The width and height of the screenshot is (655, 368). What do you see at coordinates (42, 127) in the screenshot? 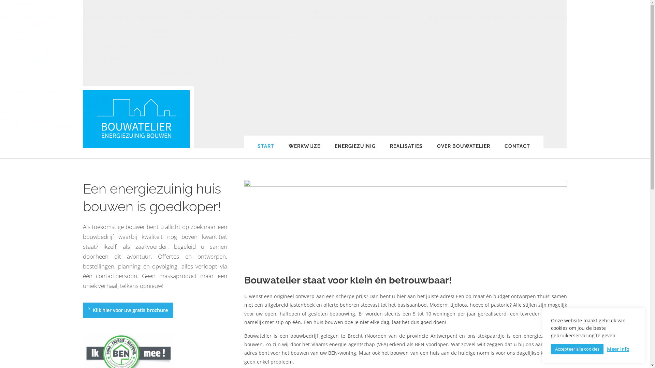
I see `Belg Casino-Platform Is Zeer Populair` at bounding box center [42, 127].